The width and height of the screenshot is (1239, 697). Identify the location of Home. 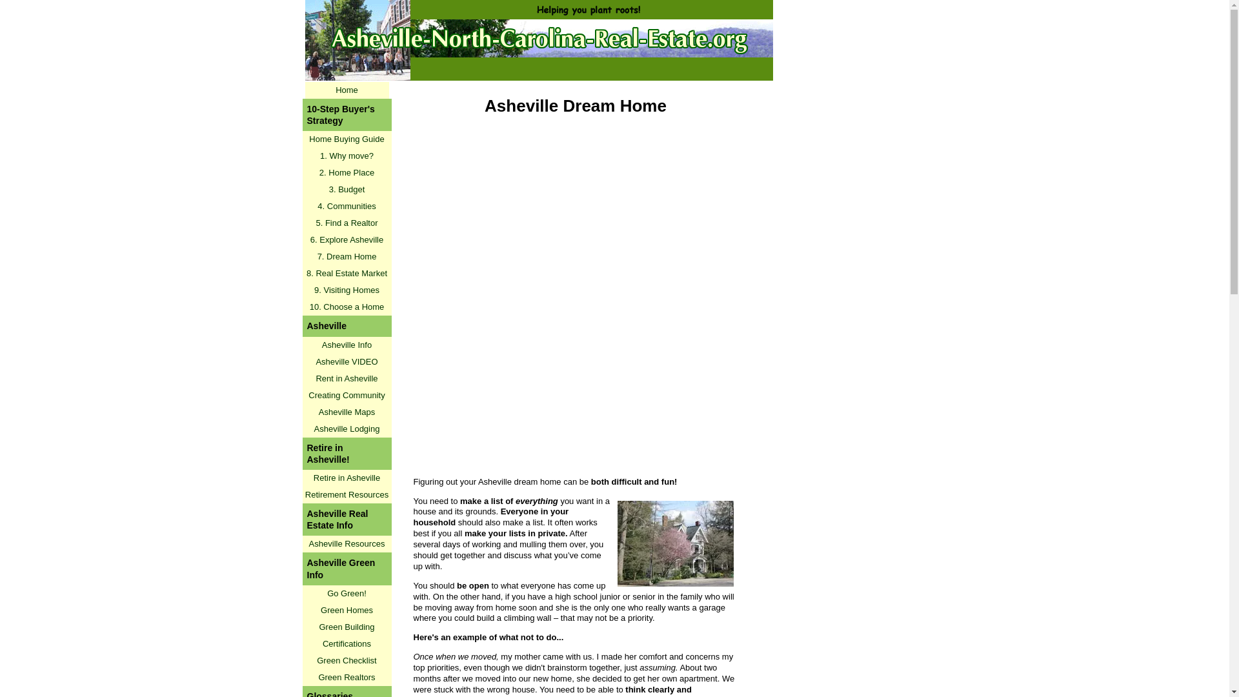
(347, 90).